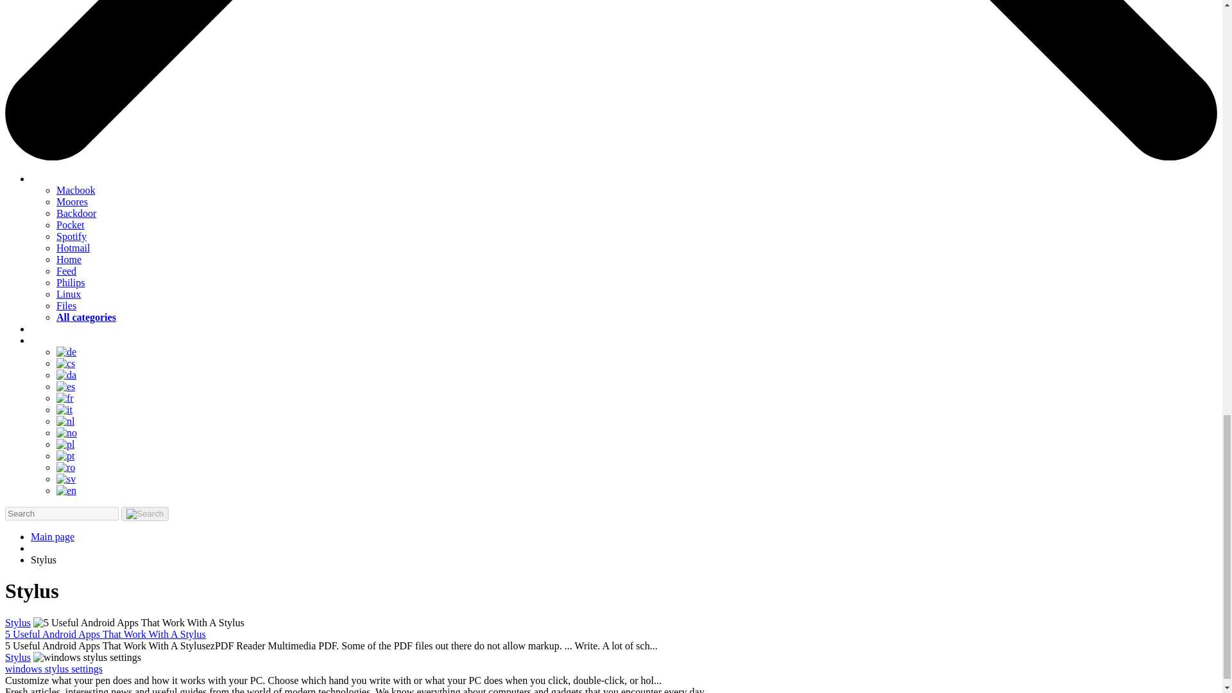 Image resolution: width=1232 pixels, height=693 pixels. I want to click on Search, so click(145, 513).